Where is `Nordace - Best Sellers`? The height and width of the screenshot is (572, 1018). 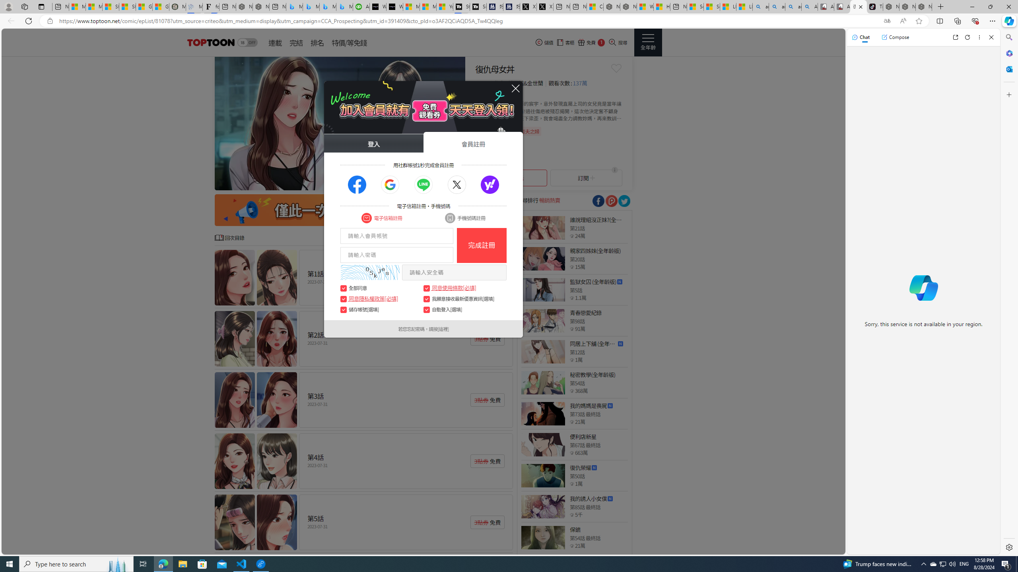
Nordace - Best Sellers is located at coordinates (891, 7).